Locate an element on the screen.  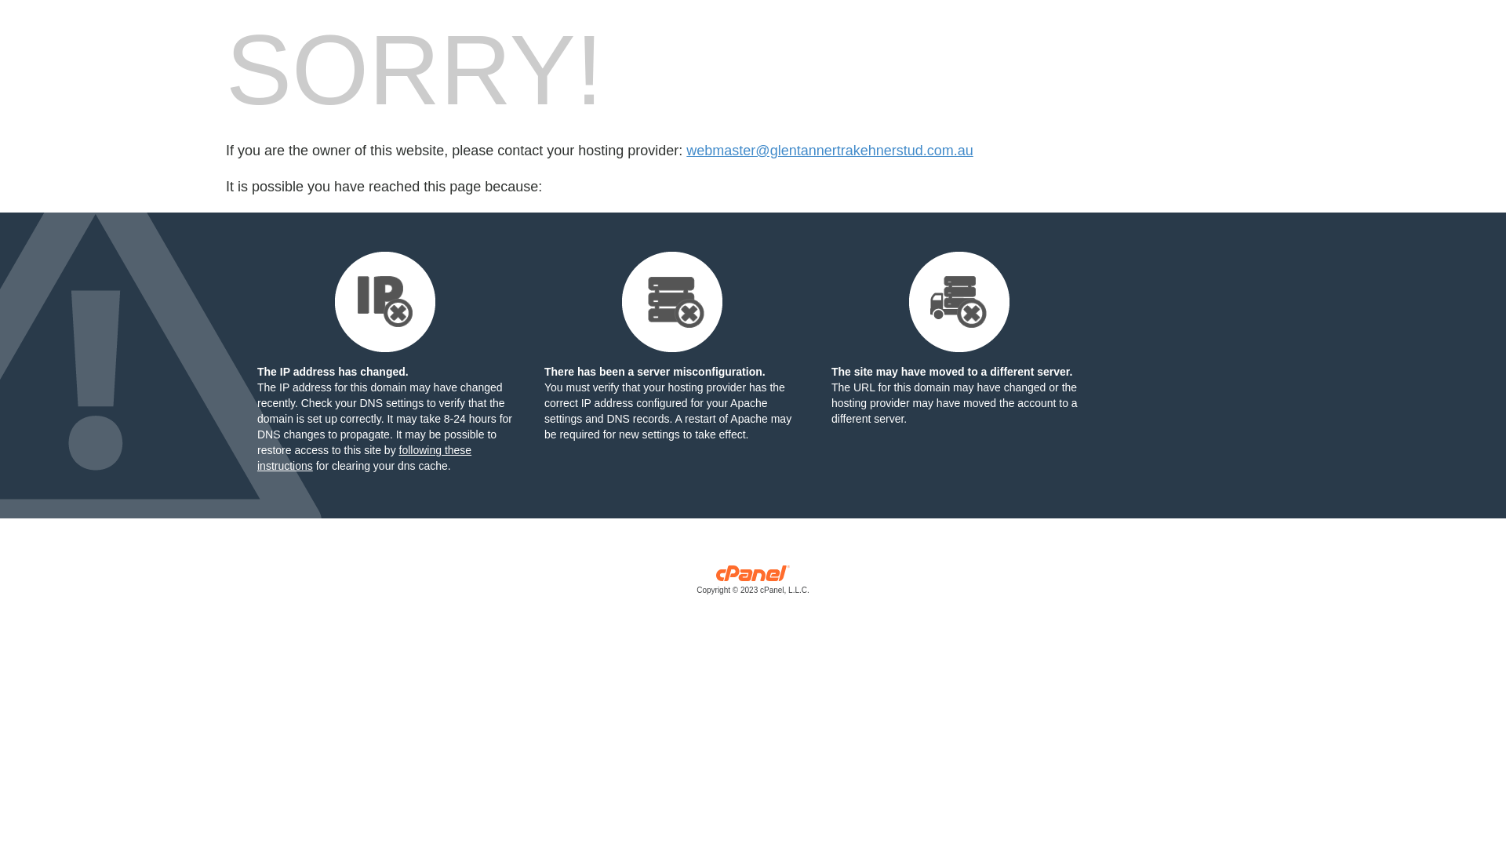
webmaster@glentannertrakehnerstud.com.au is located at coordinates (830, 151).